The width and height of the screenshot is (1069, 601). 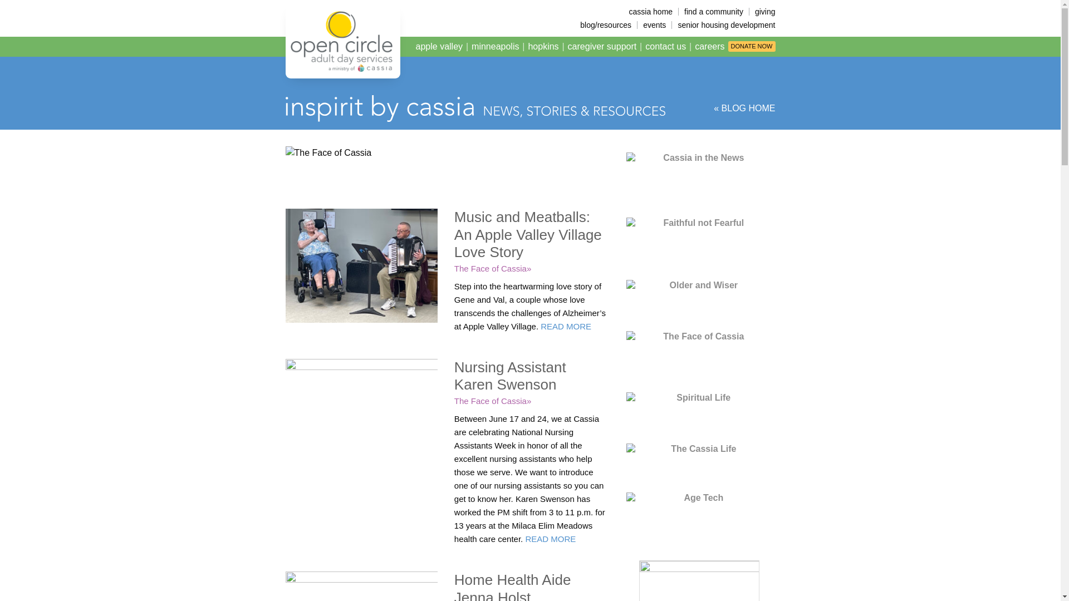 What do you see at coordinates (496, 47) in the screenshot?
I see `minneapolis` at bounding box center [496, 47].